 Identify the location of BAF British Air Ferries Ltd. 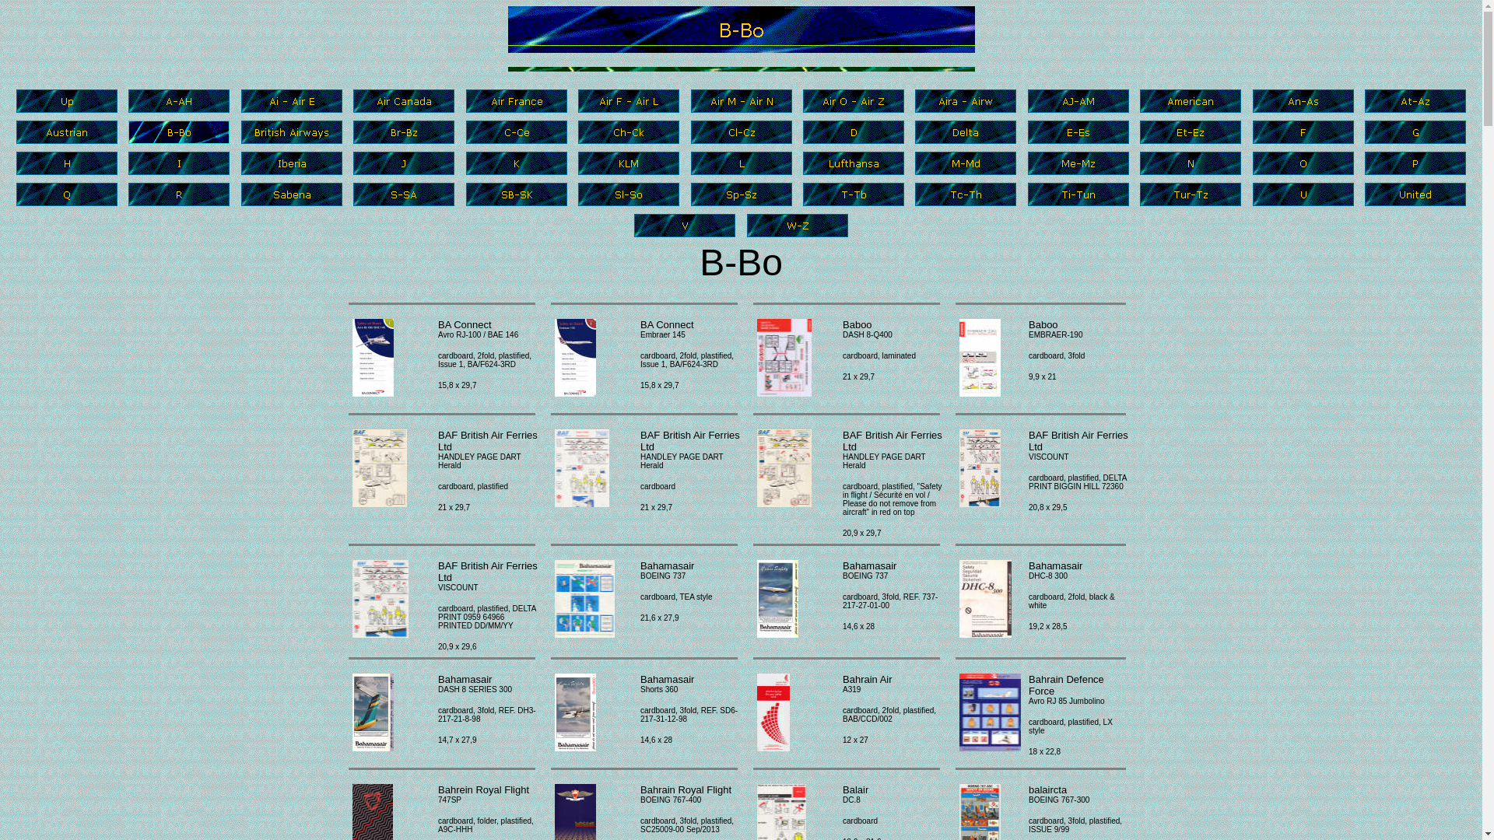
(980, 468).